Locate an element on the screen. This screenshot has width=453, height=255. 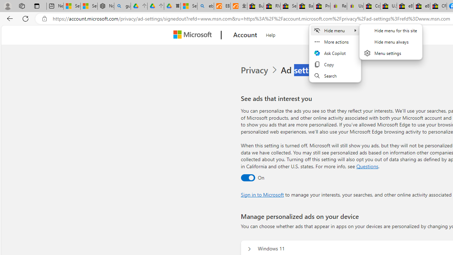
Ad settings is located at coordinates (304, 70).